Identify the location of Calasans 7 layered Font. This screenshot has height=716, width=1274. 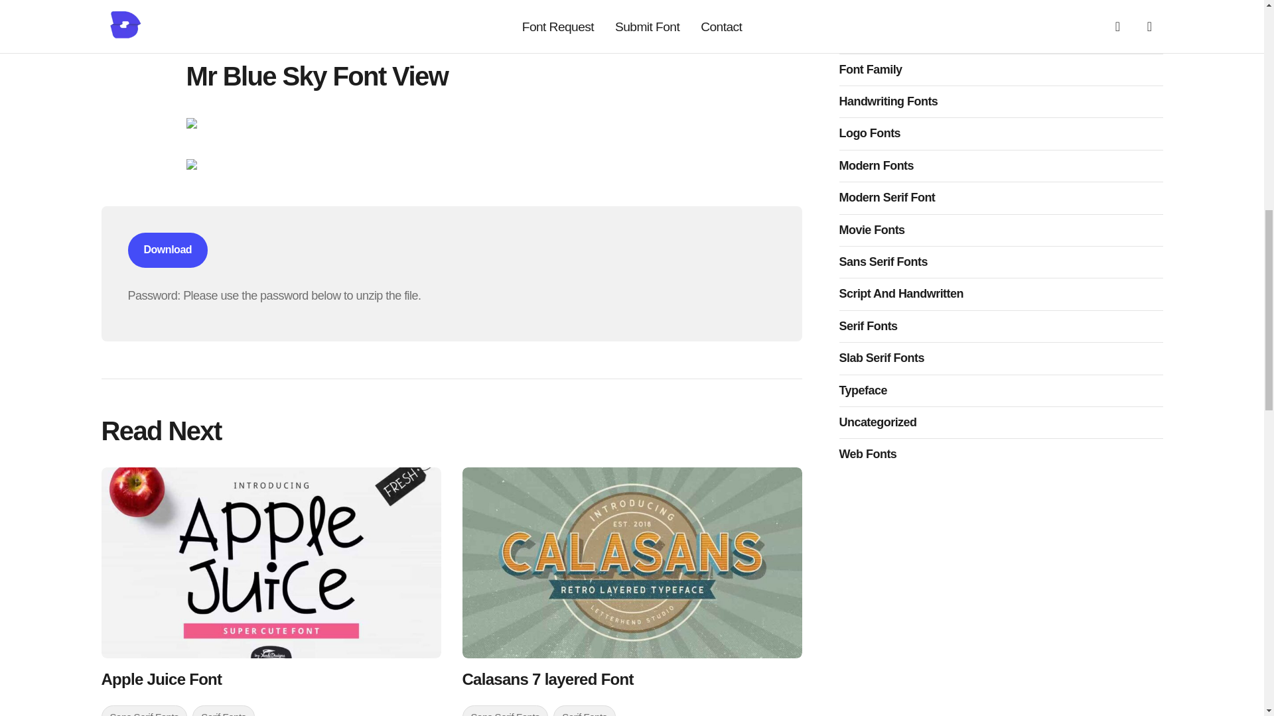
(631, 679).